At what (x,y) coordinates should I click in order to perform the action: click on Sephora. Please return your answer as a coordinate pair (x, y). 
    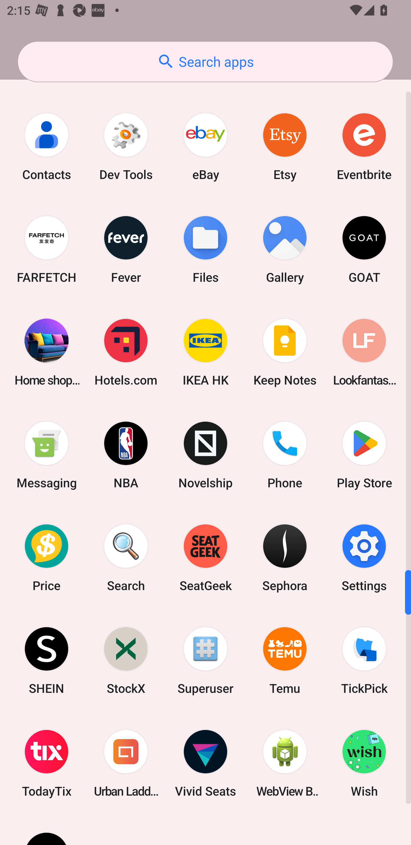
    Looking at the image, I should click on (285, 558).